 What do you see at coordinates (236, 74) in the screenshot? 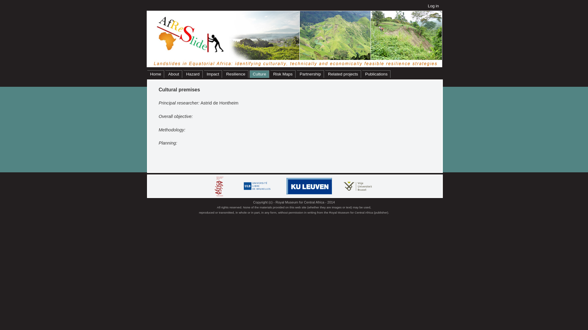
I see `Resilience` at bounding box center [236, 74].